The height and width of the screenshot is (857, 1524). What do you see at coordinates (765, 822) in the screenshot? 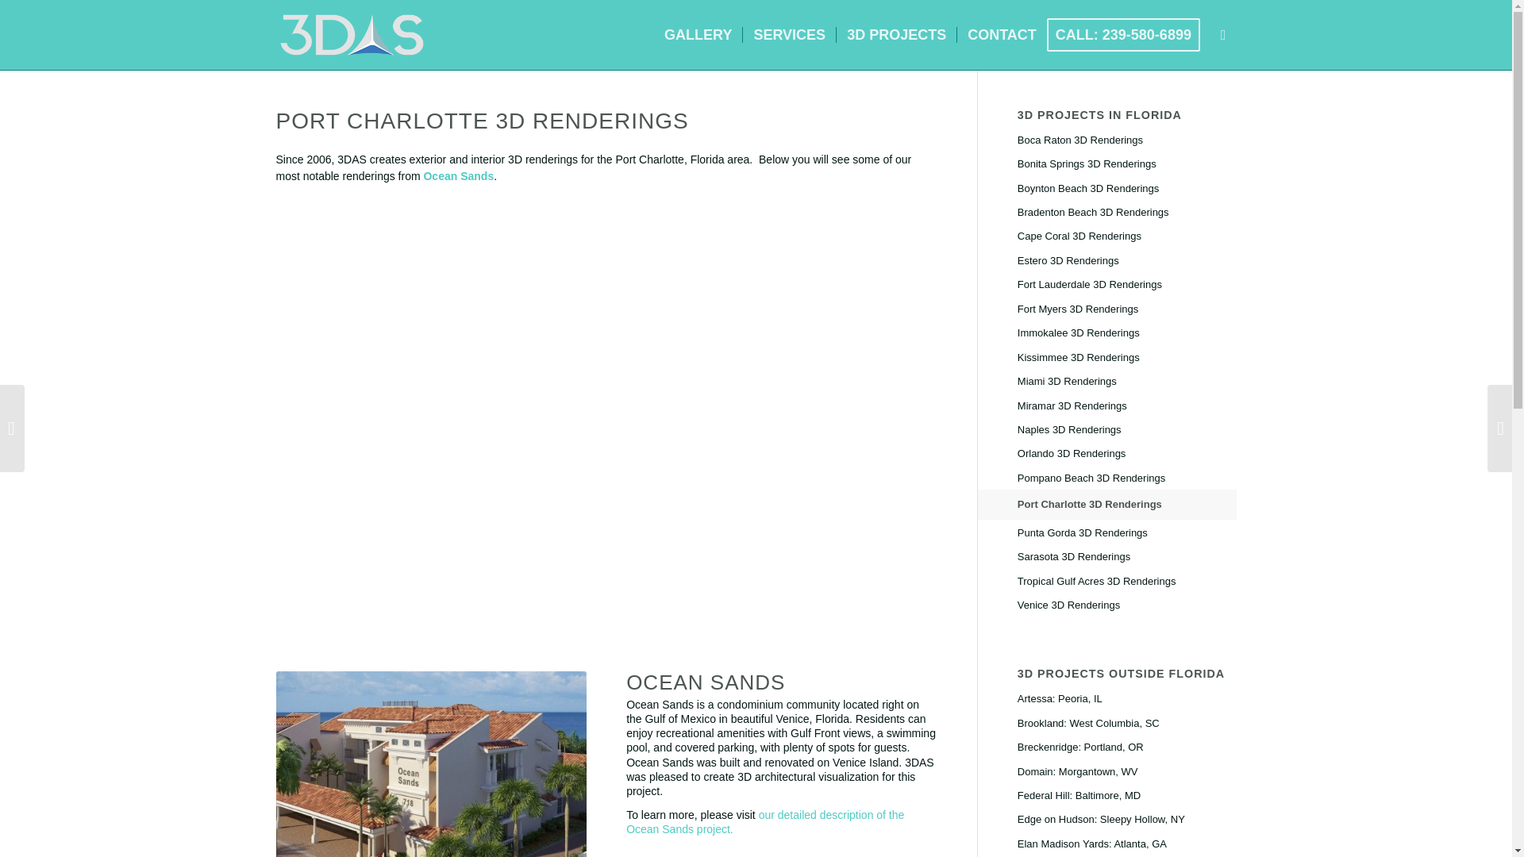
I see `our detailed description of the Ocean Sands project.` at bounding box center [765, 822].